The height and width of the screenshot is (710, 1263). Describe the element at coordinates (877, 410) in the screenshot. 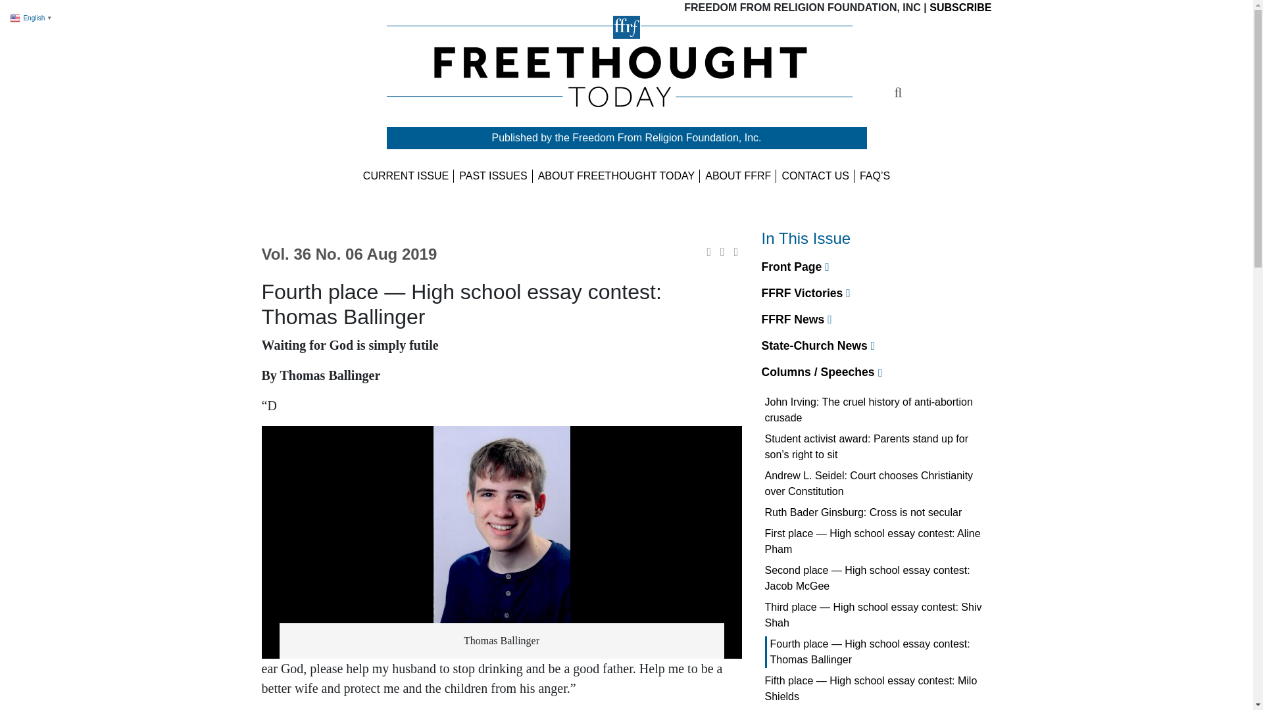

I see `John Irving: The cruel history of anti-abortion crusade` at that location.